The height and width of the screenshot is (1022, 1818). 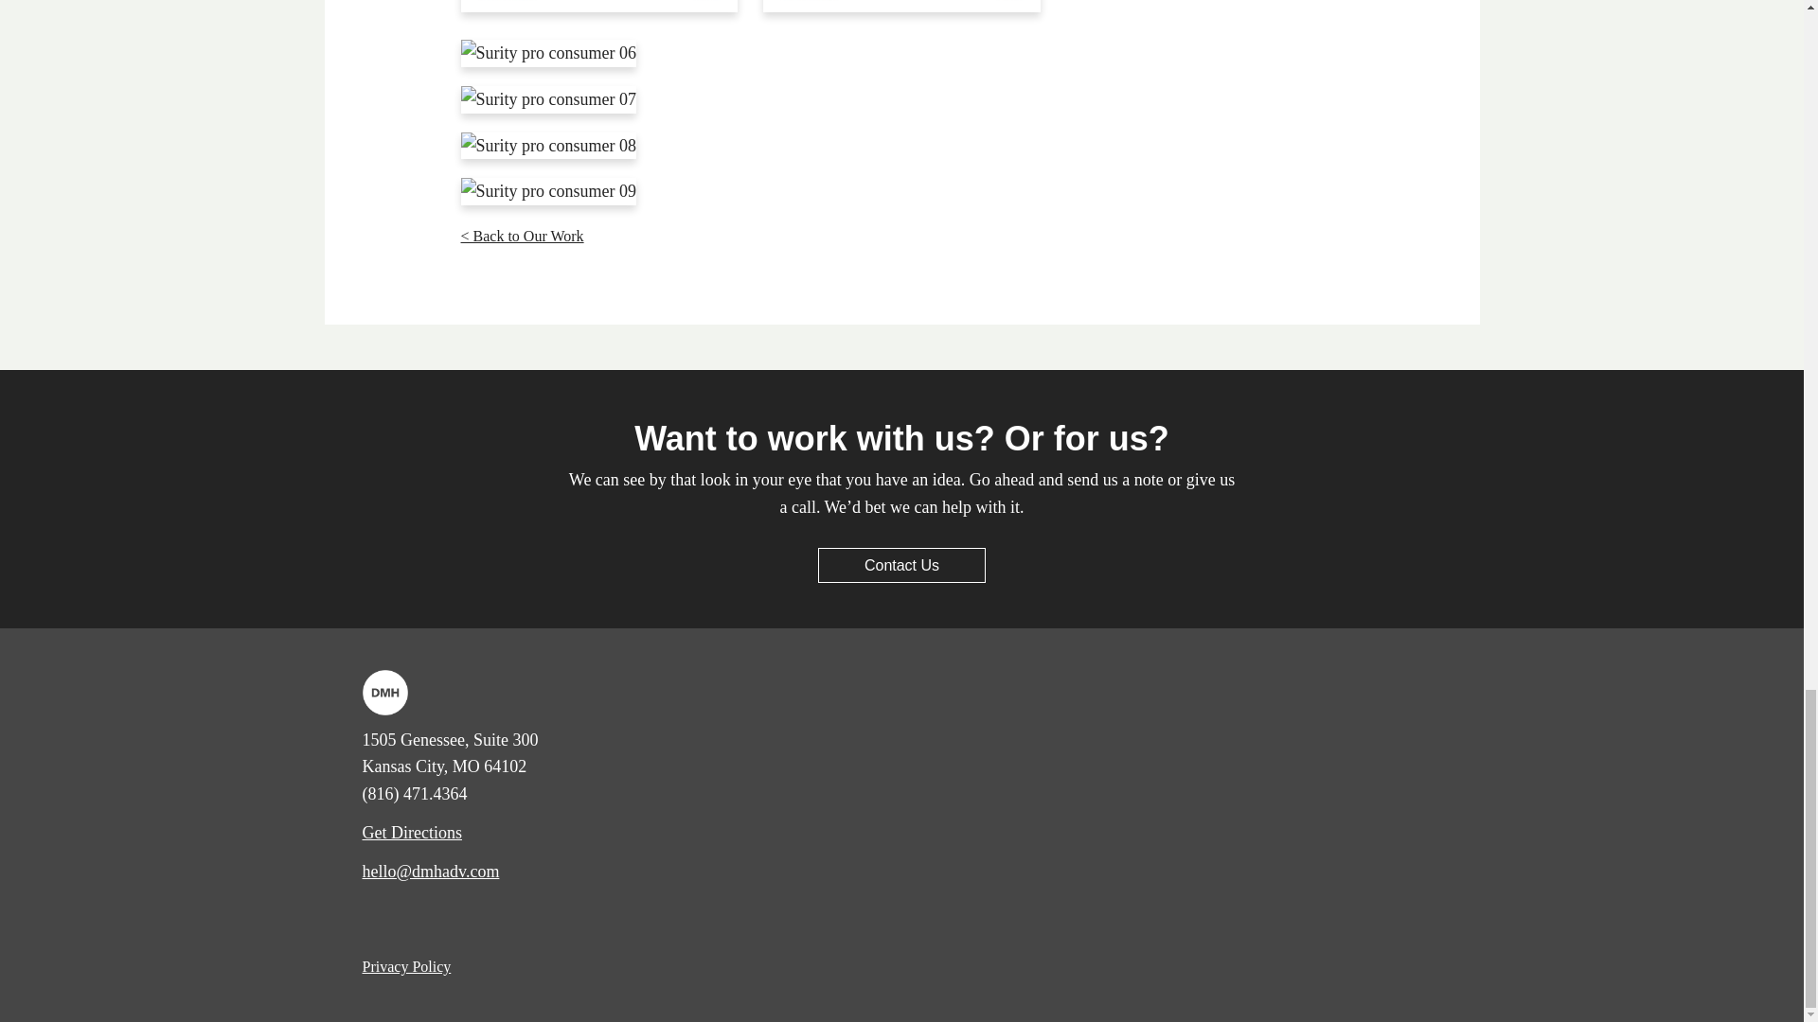 What do you see at coordinates (406, 967) in the screenshot?
I see `Privacy Policy` at bounding box center [406, 967].